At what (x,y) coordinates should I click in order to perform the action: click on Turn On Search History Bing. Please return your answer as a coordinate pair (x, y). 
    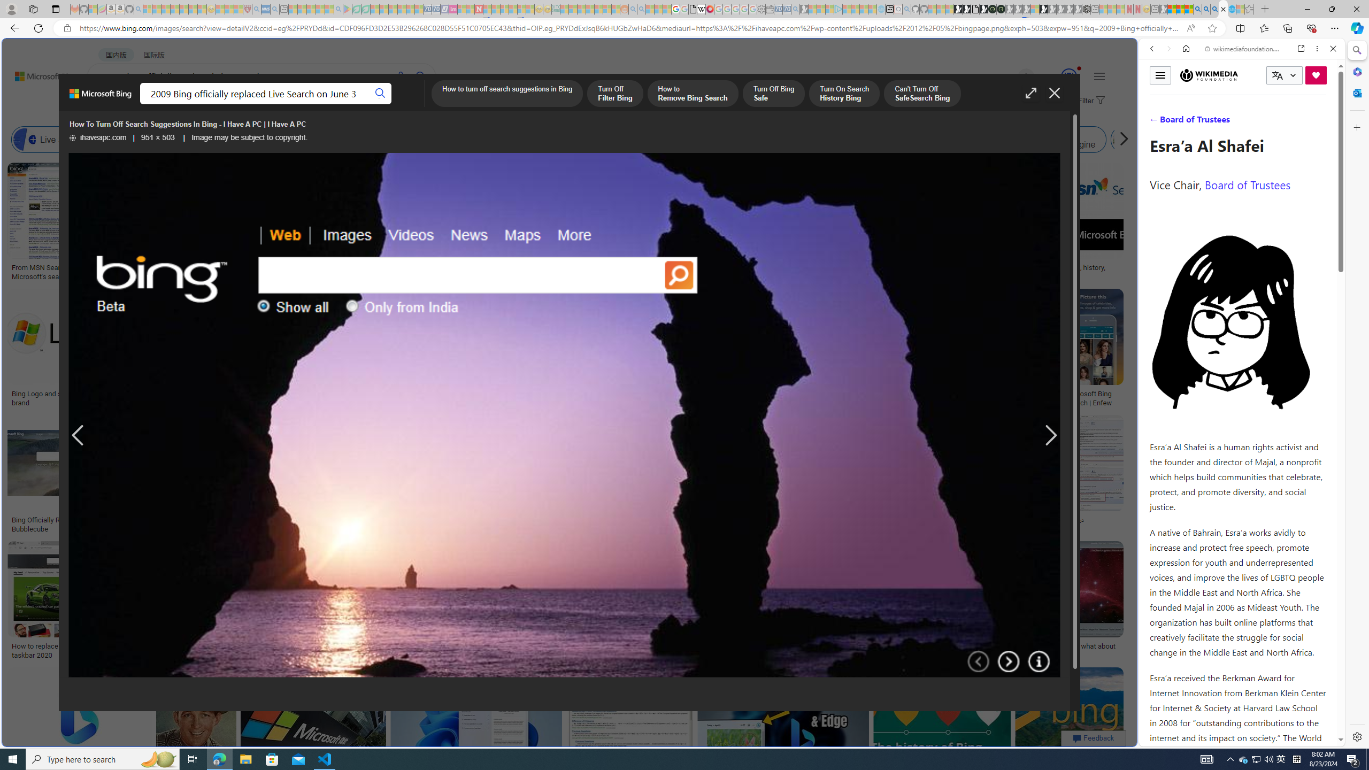
    Looking at the image, I should click on (844, 94).